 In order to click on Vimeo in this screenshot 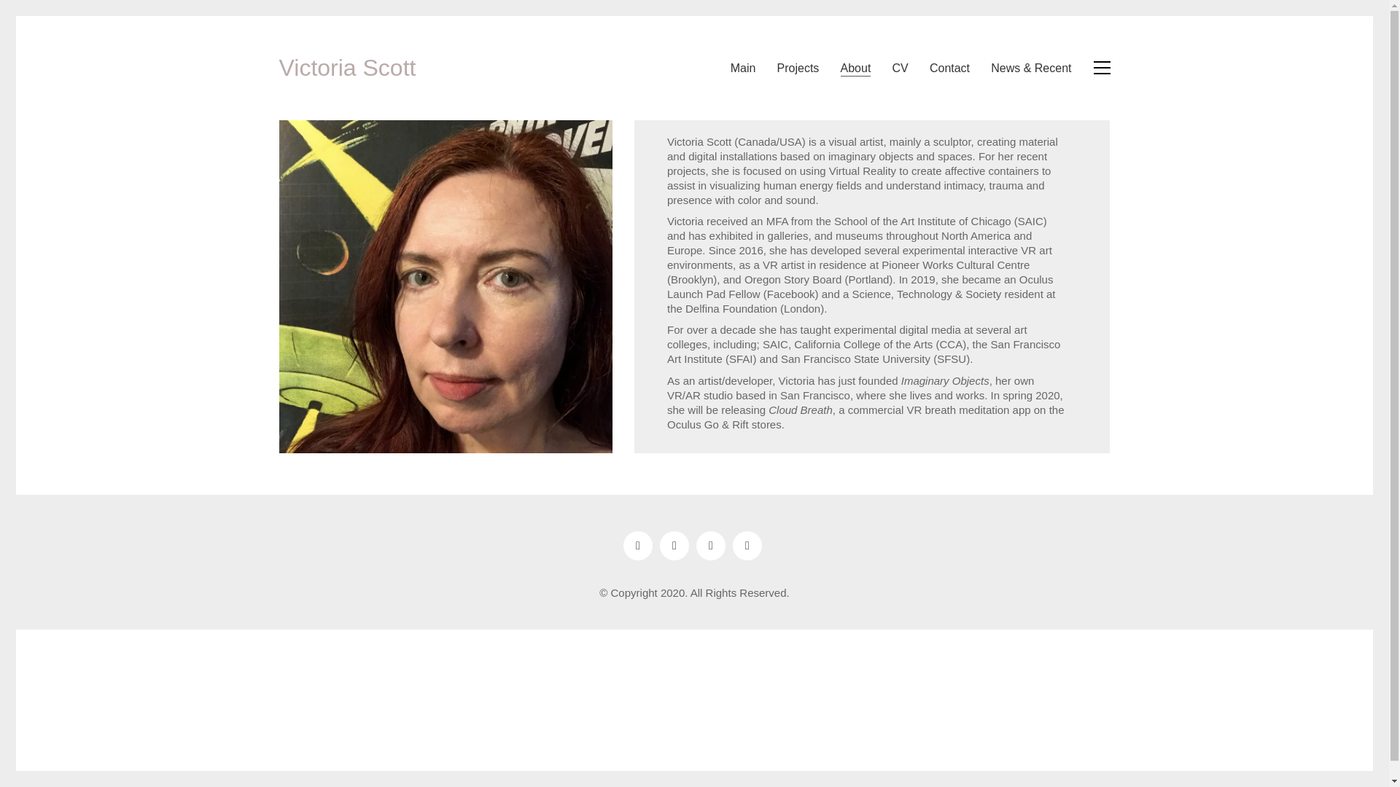, I will do `click(710, 545)`.